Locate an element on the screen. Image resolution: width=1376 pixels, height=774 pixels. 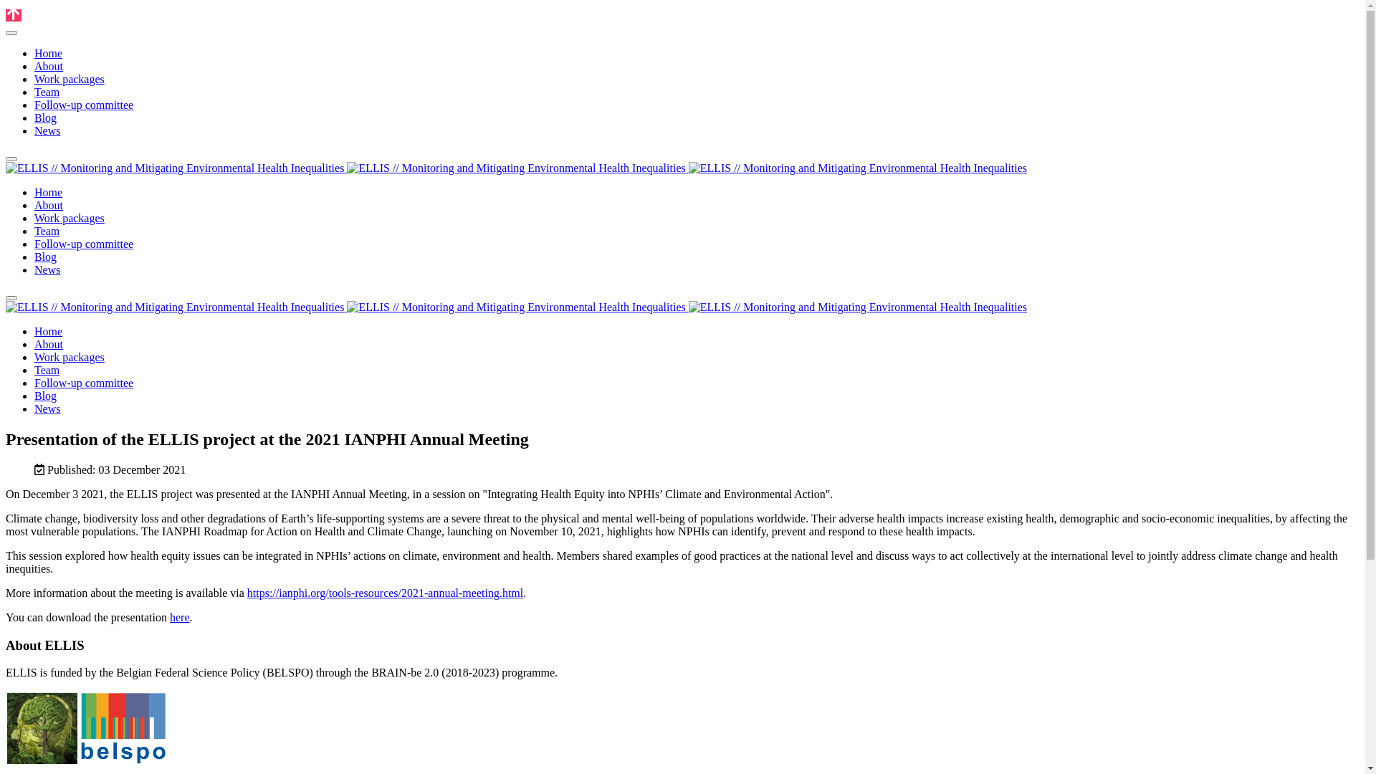
About is located at coordinates (49, 66).